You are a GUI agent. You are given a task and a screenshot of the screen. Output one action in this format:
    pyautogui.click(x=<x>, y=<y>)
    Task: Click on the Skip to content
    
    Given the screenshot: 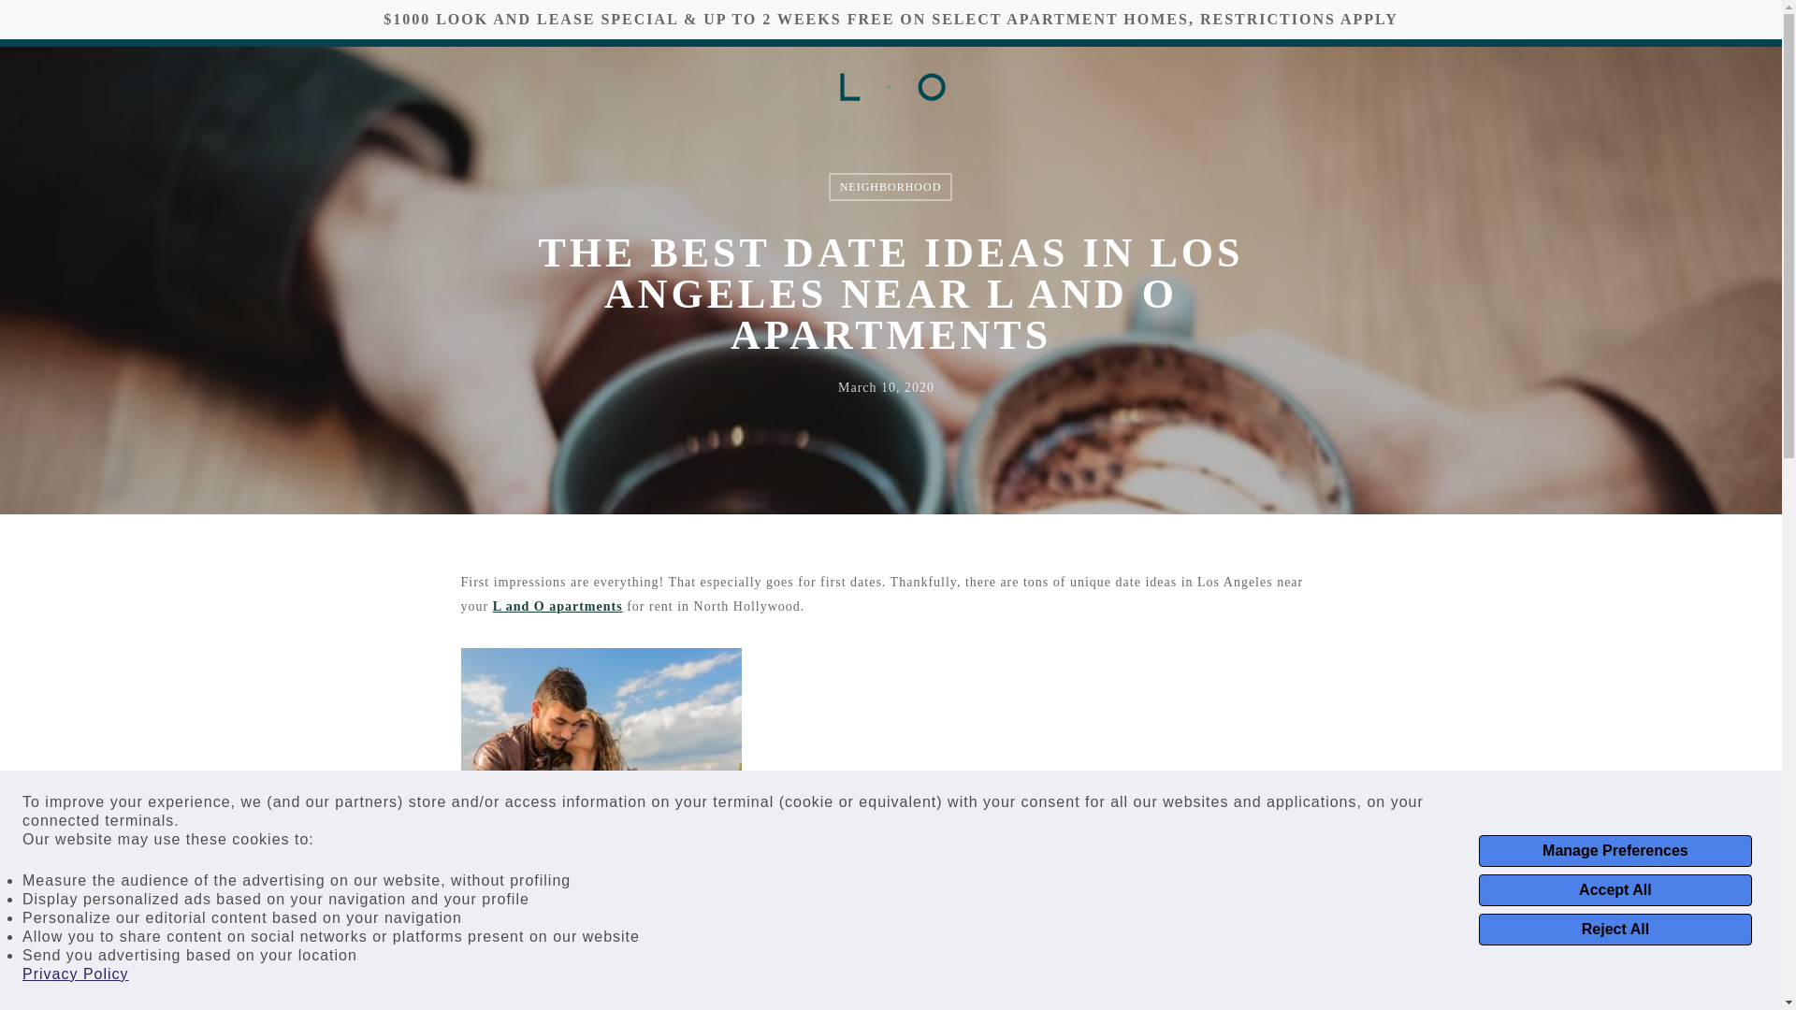 What is the action you would take?
    pyautogui.click(x=19, y=9)
    